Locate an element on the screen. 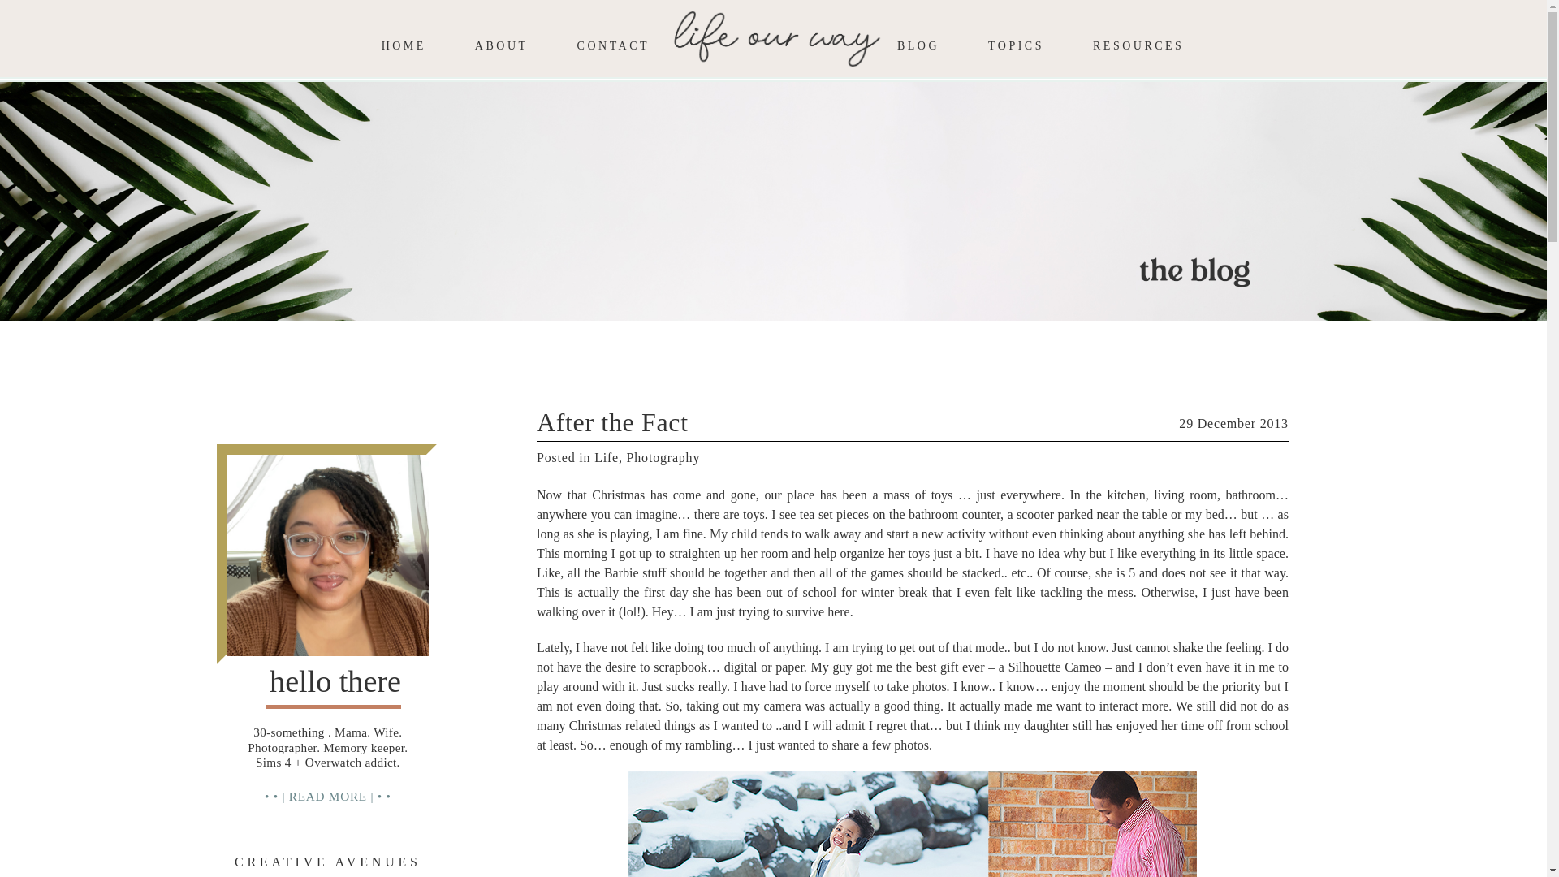 Image resolution: width=1559 pixels, height=877 pixels. HOME is located at coordinates (404, 45).